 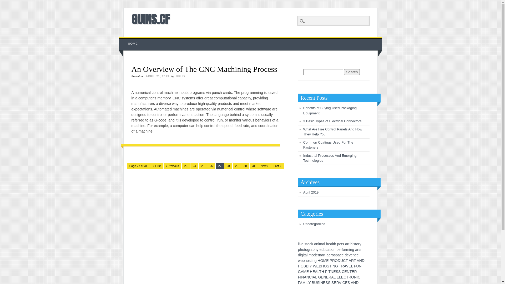 What do you see at coordinates (336, 261) in the screenshot?
I see `O` at bounding box center [336, 261].